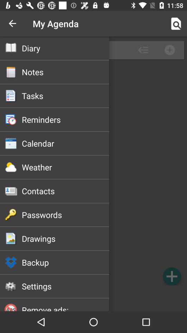 Image resolution: width=187 pixels, height=333 pixels. What do you see at coordinates (65, 262) in the screenshot?
I see `press the icon above the settings item` at bounding box center [65, 262].